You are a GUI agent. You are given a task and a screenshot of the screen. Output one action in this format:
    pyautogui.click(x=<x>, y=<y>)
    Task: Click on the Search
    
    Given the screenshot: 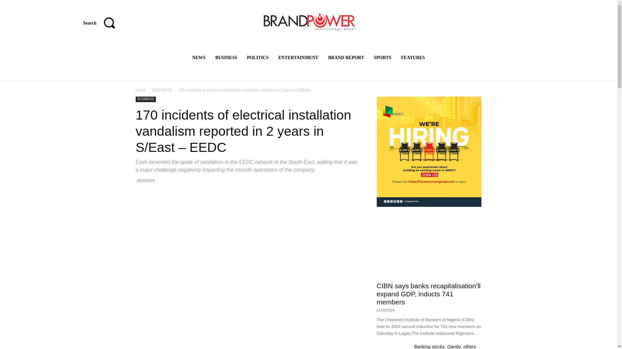 What is the action you would take?
    pyautogui.click(x=102, y=23)
    